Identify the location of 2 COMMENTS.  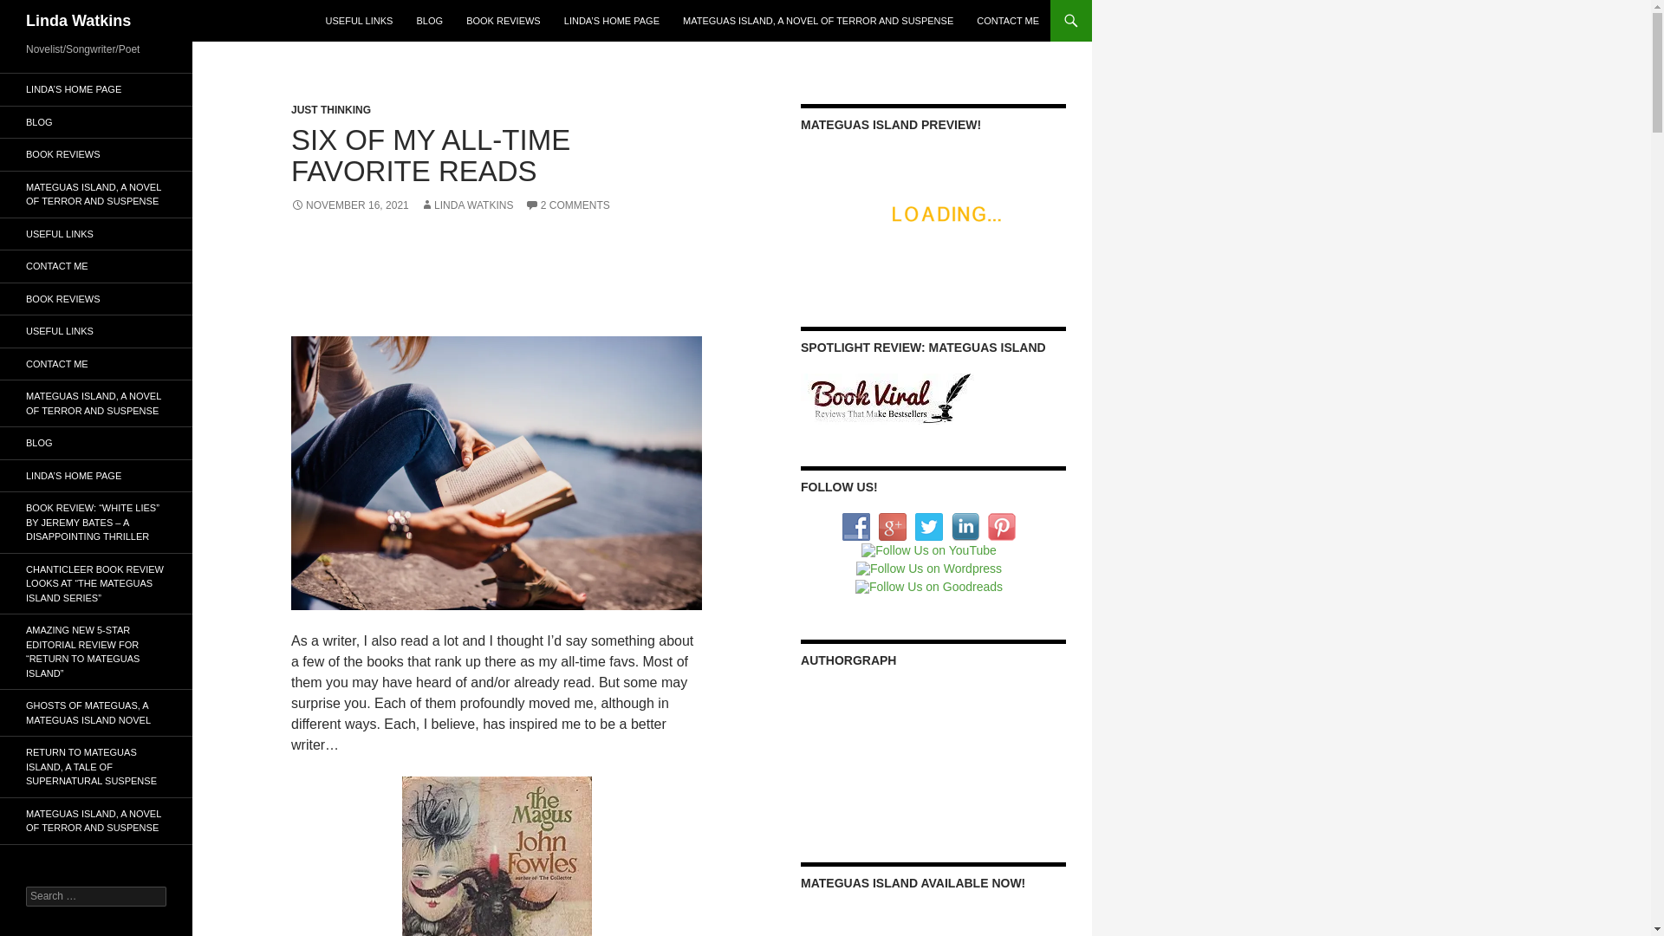
(568, 205).